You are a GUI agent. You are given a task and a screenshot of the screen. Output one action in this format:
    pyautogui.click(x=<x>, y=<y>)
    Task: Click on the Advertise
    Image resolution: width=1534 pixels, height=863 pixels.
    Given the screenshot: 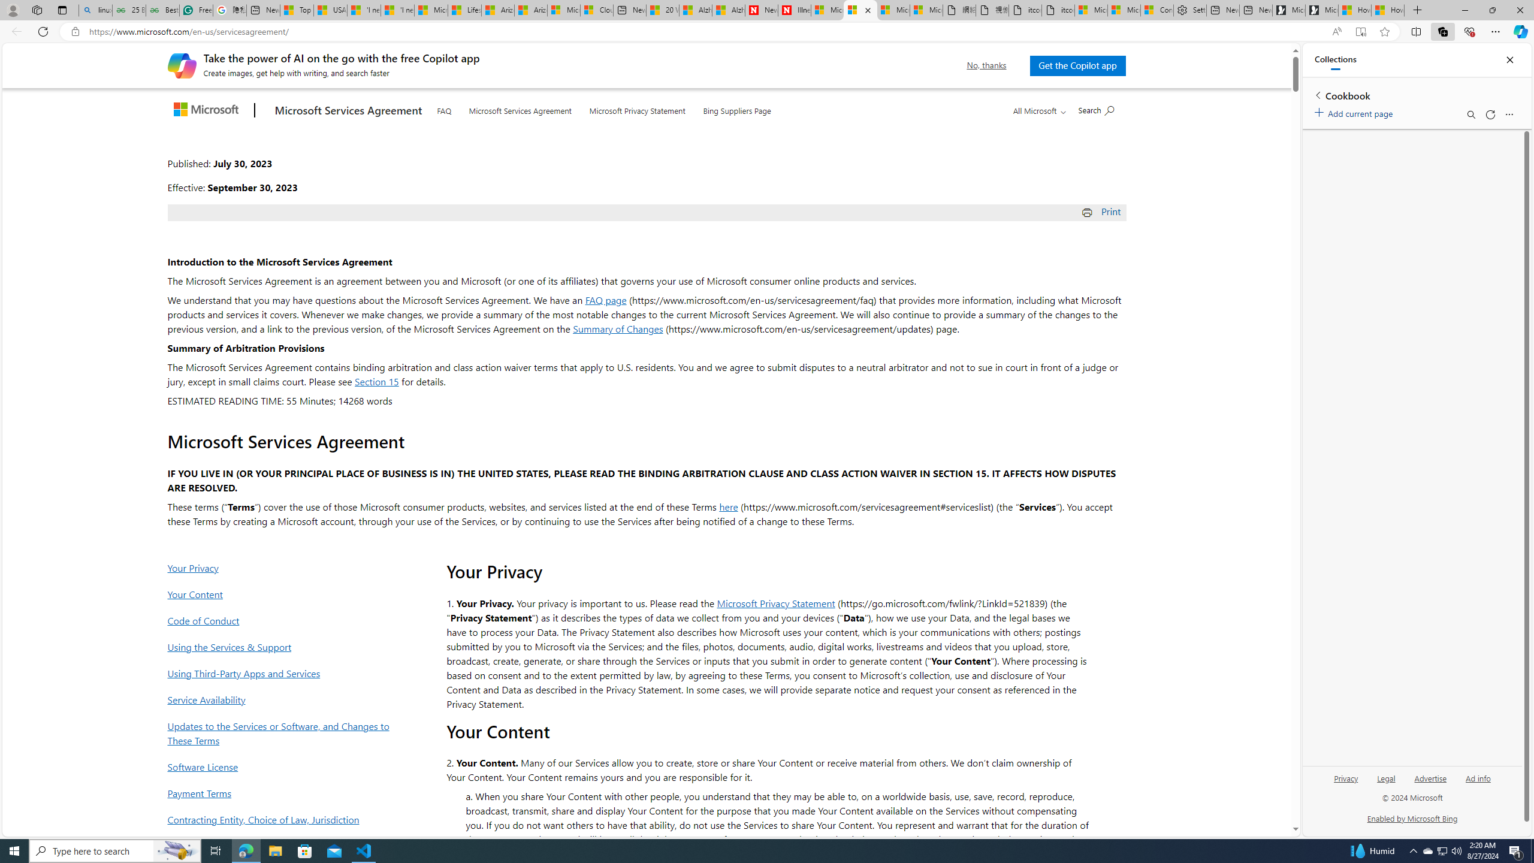 What is the action you would take?
    pyautogui.click(x=1431, y=783)
    